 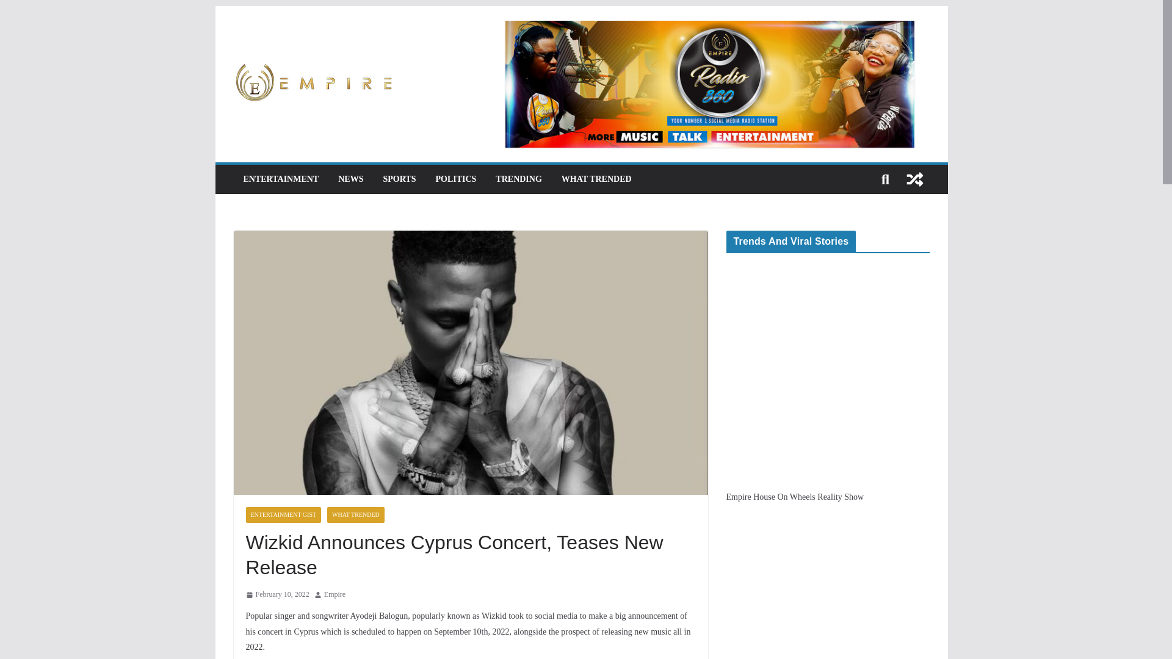 I want to click on POLITICS, so click(x=455, y=179).